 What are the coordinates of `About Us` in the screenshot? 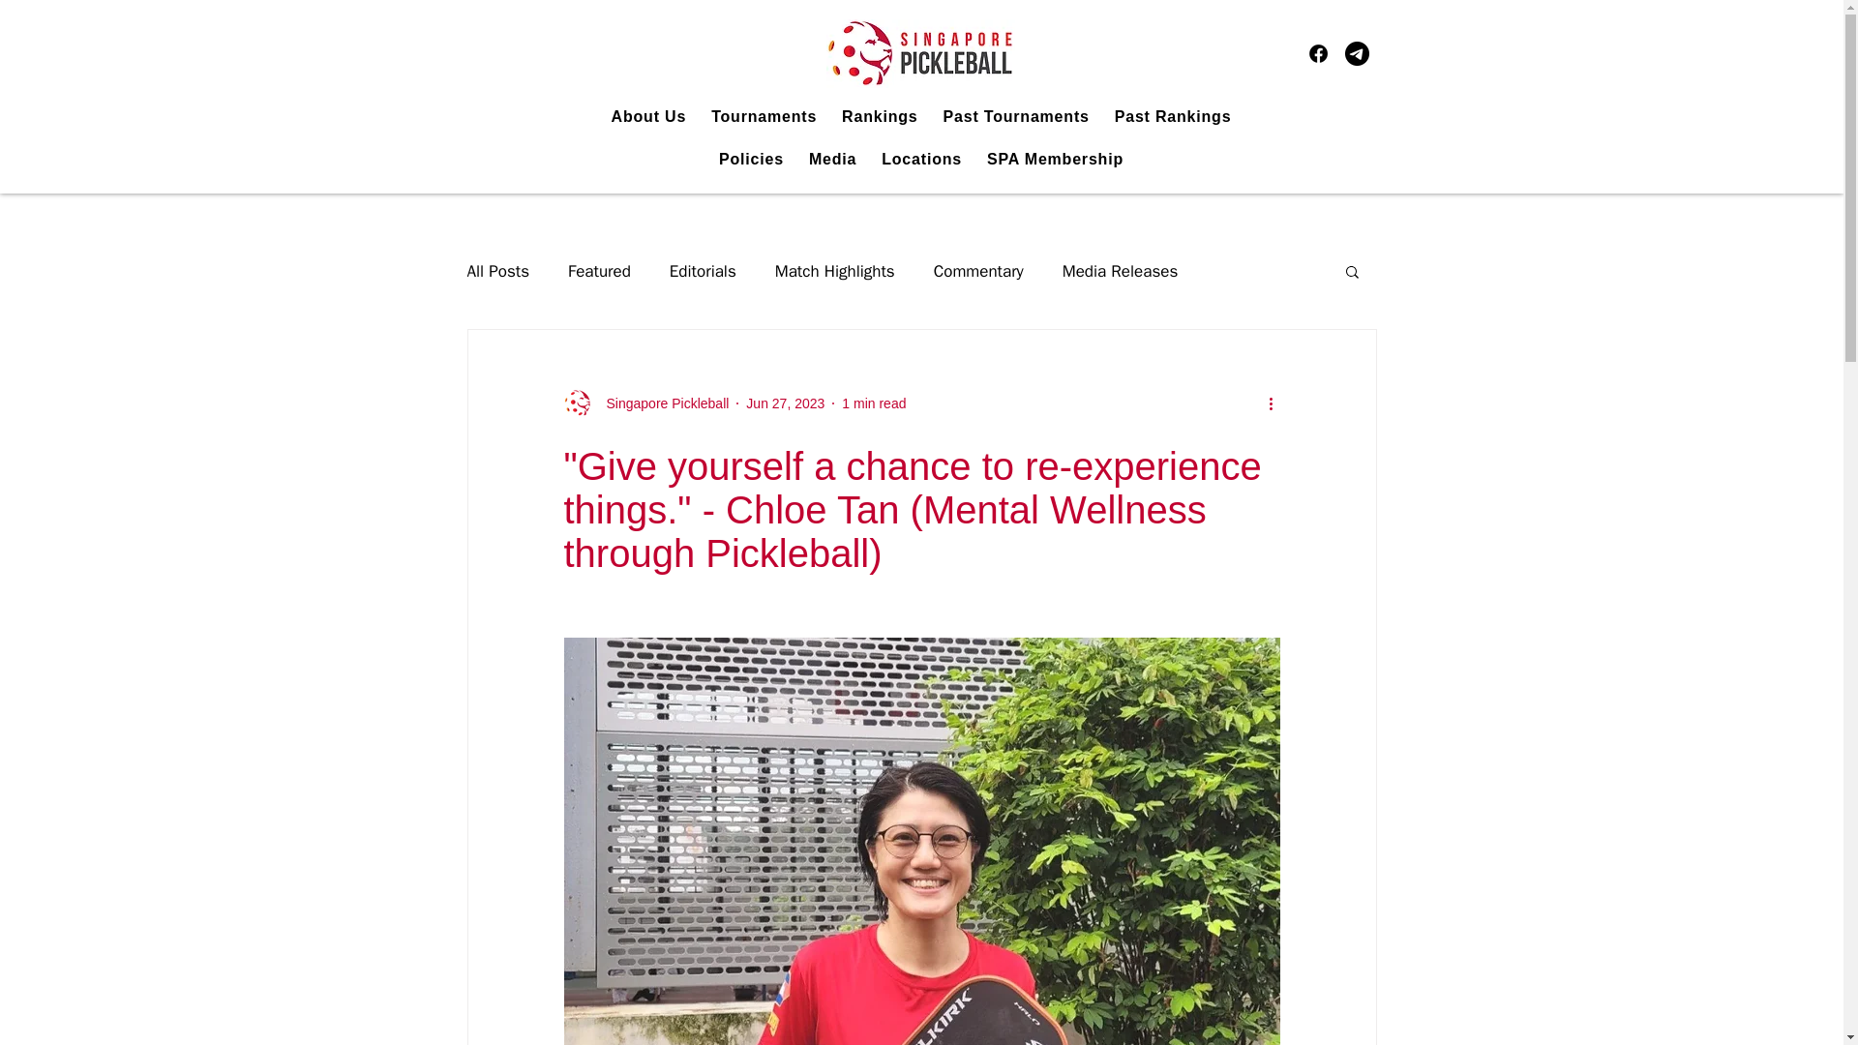 It's located at (649, 116).